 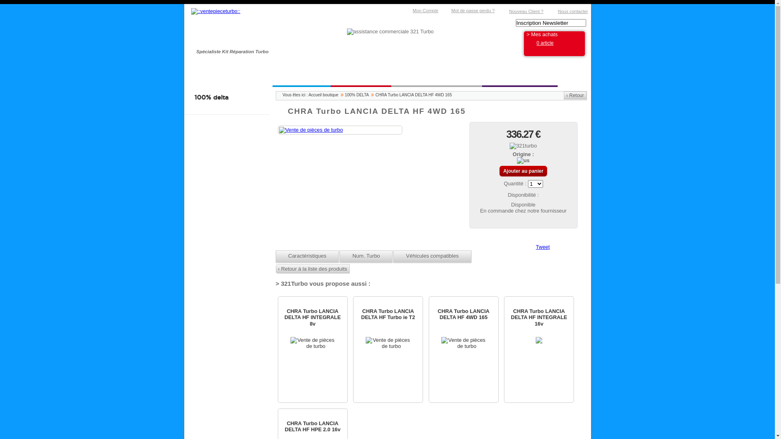 I want to click on Nouveau Client ?, so click(x=523, y=9).